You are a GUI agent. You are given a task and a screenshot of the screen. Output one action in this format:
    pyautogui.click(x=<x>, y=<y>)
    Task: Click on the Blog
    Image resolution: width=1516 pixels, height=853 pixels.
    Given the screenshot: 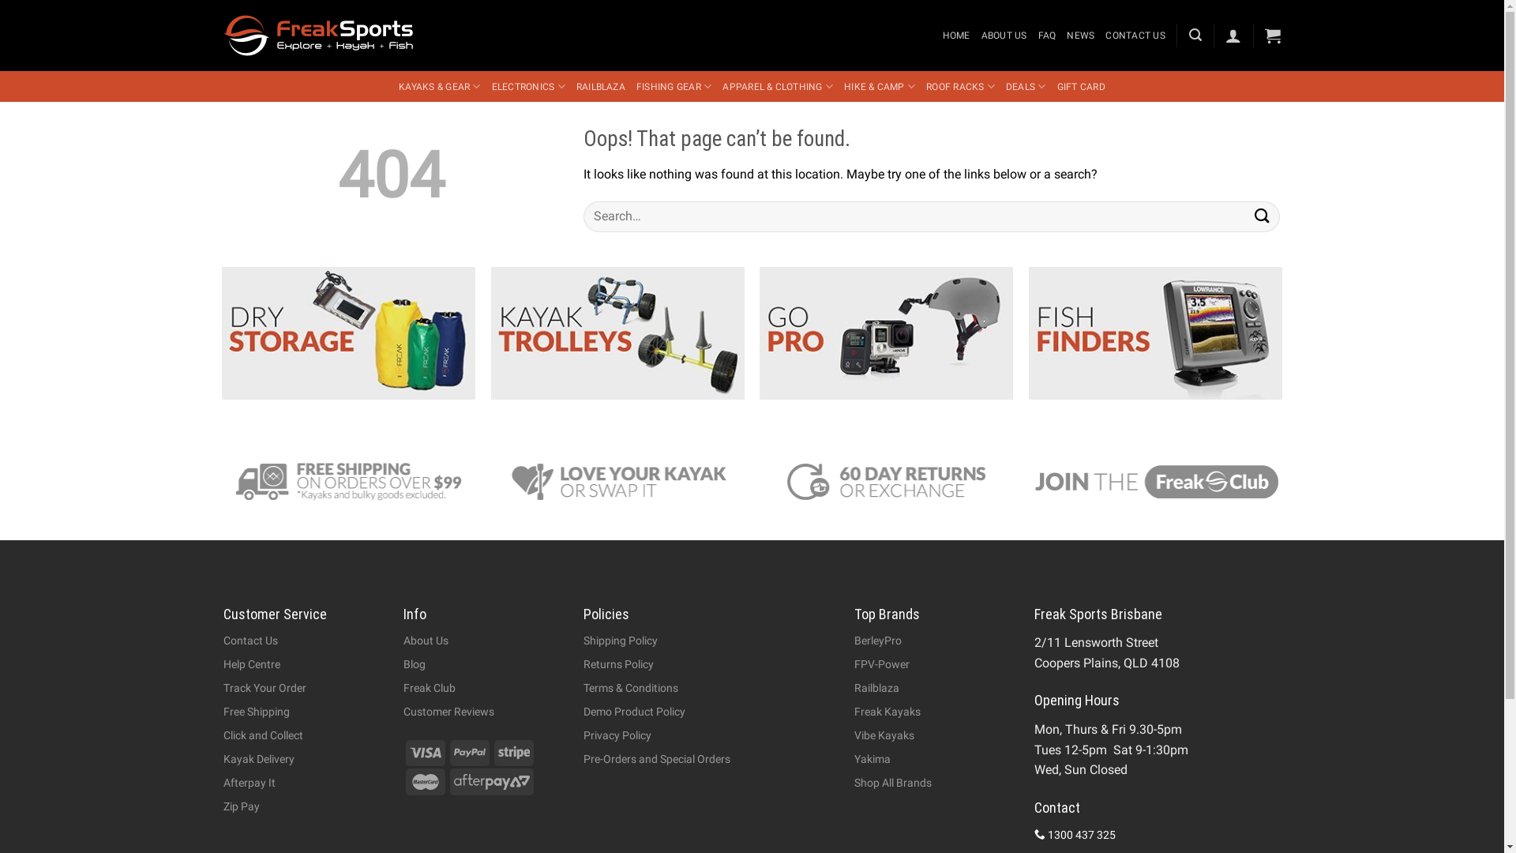 What is the action you would take?
    pyautogui.click(x=415, y=664)
    